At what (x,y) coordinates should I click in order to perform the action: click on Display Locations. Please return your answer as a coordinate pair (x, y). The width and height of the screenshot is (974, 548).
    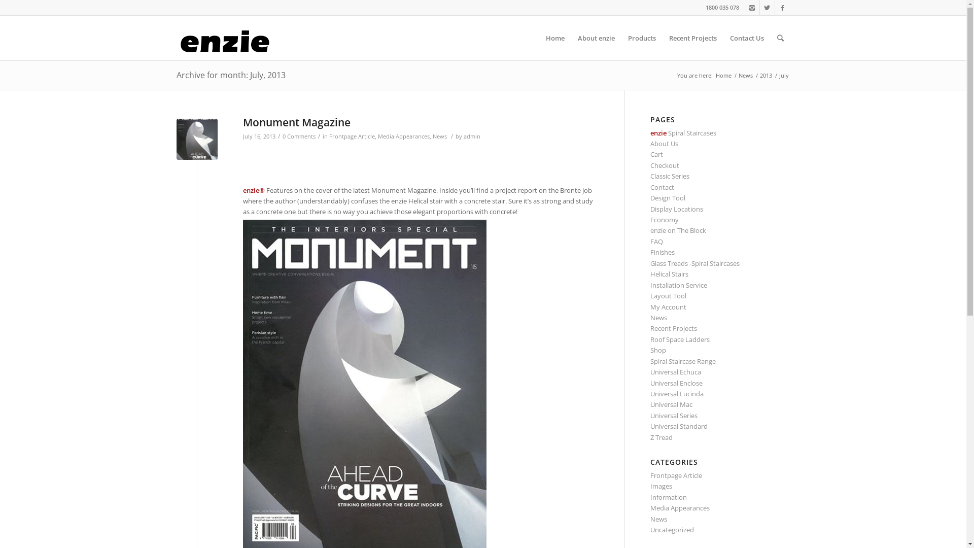
    Looking at the image, I should click on (677, 209).